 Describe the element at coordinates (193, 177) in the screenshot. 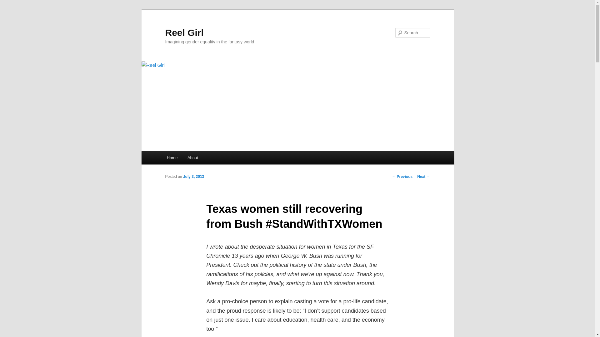

I see `12:41 pm` at that location.